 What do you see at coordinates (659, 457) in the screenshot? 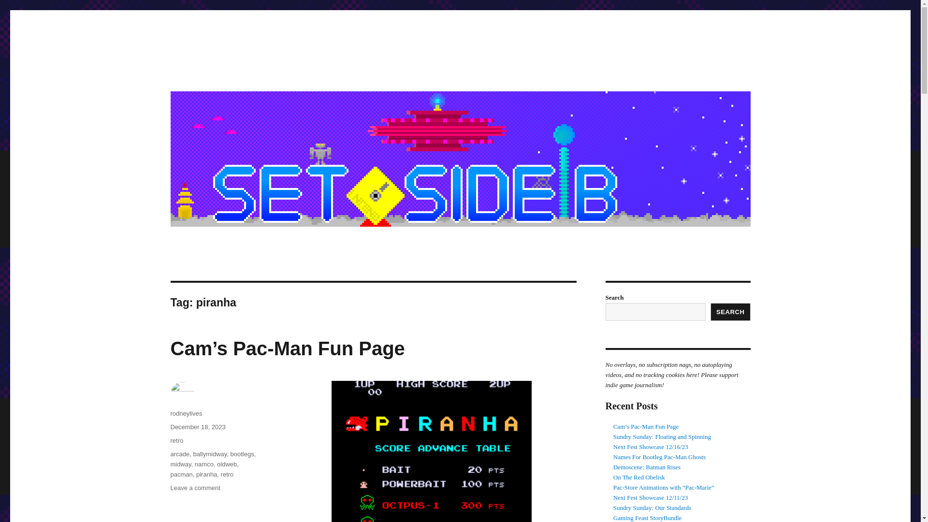
I see `Names For Bootleg Pac-Man Ghosts` at bounding box center [659, 457].